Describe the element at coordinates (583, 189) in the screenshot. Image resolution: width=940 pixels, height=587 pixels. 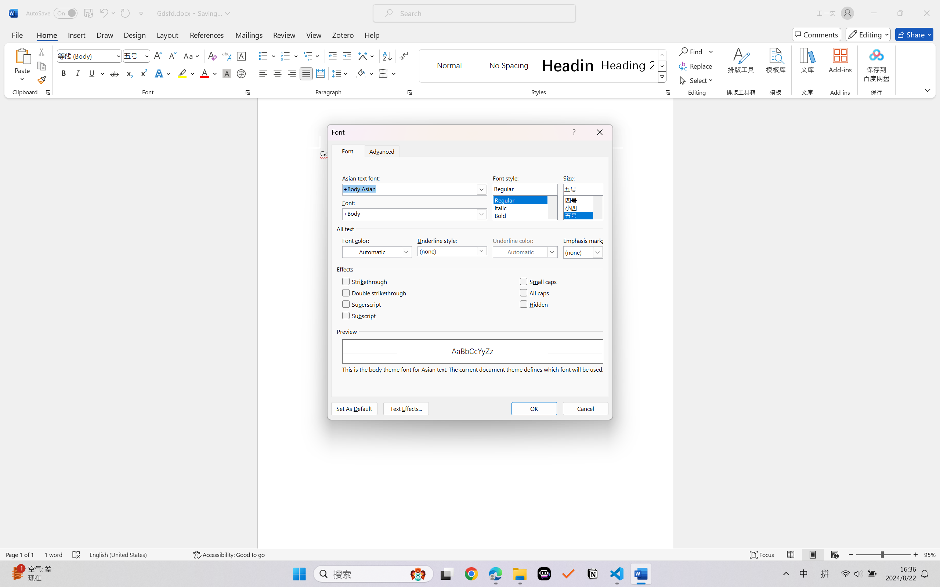
I see `Size:` at that location.